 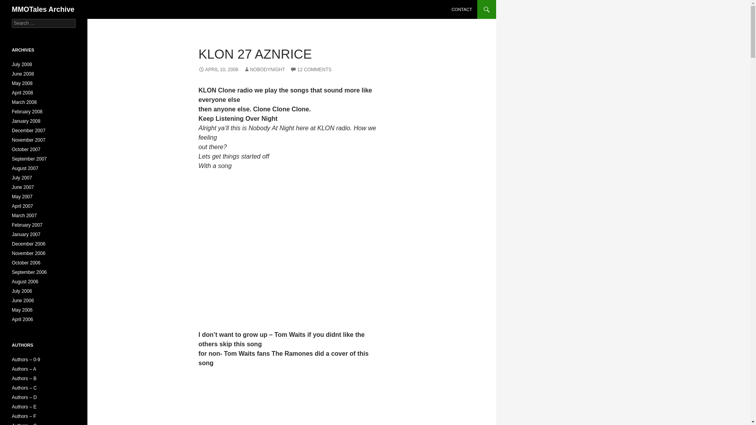 What do you see at coordinates (23, 74) in the screenshot?
I see `June 2008` at bounding box center [23, 74].